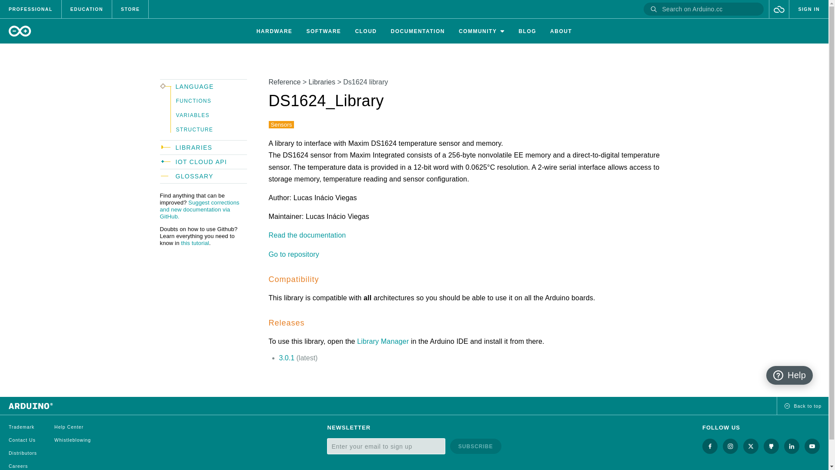 This screenshot has width=835, height=470. I want to click on SOFTWARE, so click(324, 31).